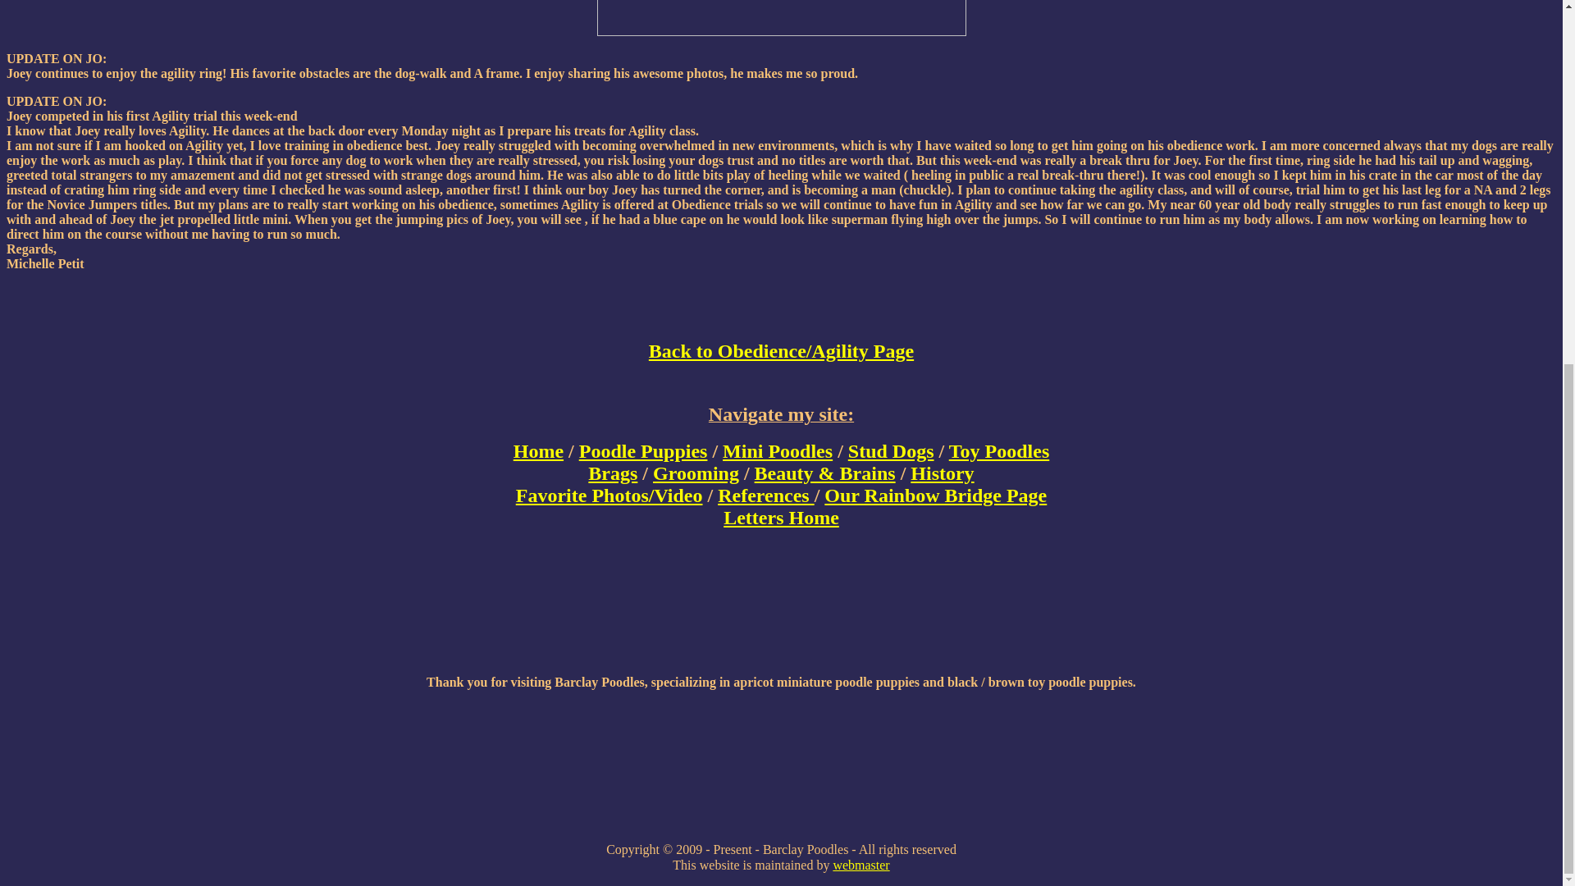 Image resolution: width=1575 pixels, height=886 pixels. What do you see at coordinates (778, 450) in the screenshot?
I see `Mini Poodles` at bounding box center [778, 450].